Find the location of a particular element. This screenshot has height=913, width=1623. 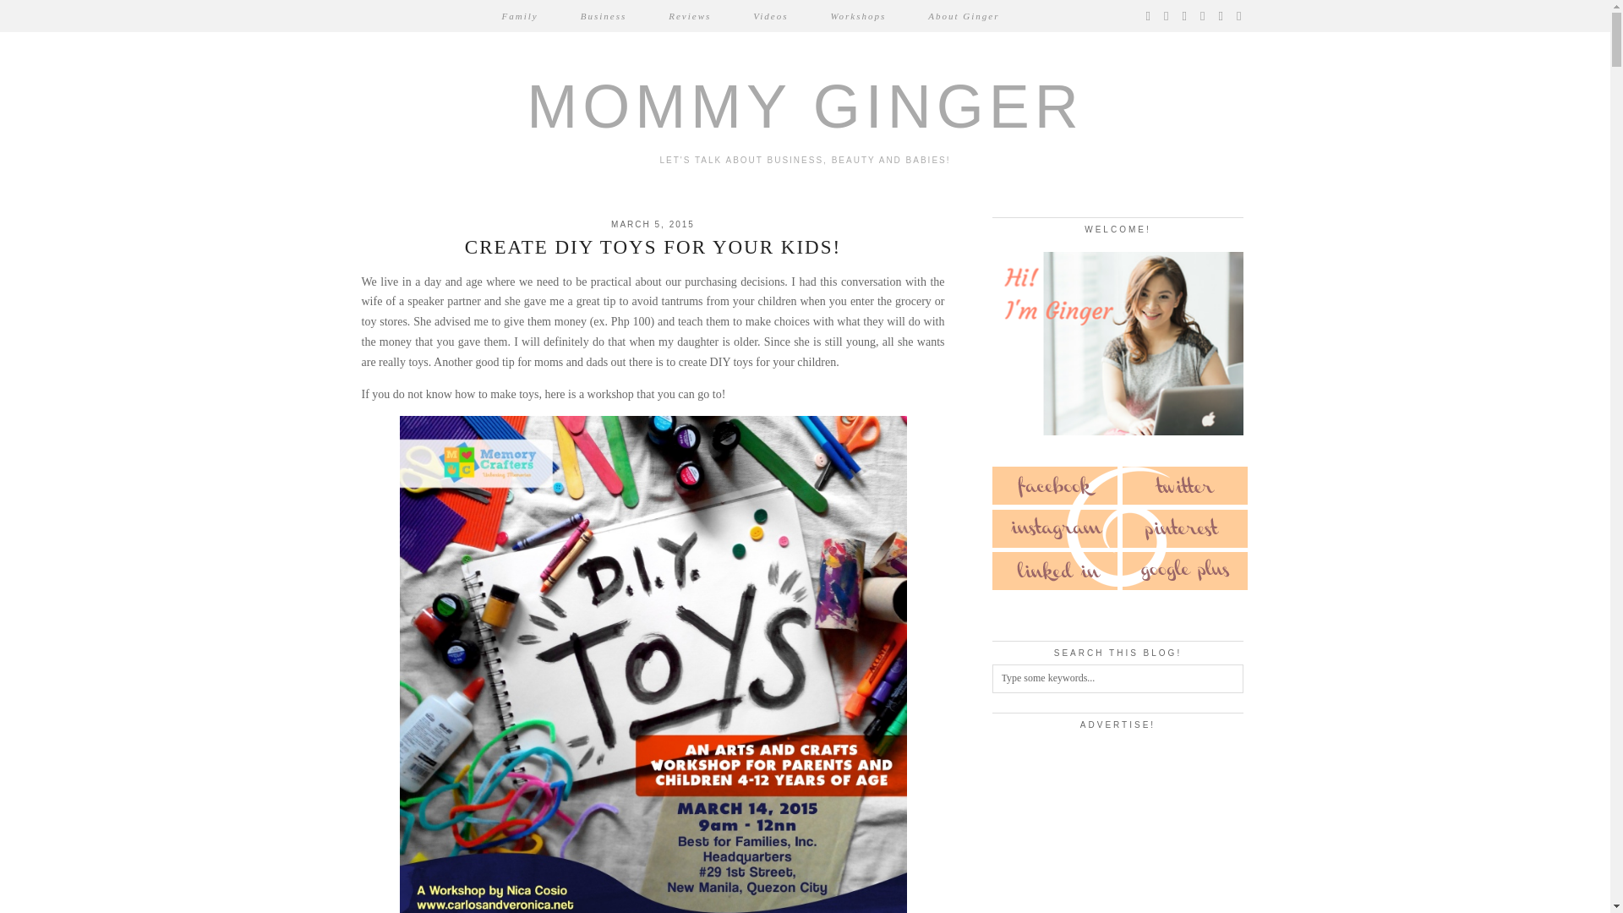

MOMMY GINGER is located at coordinates (805, 107).